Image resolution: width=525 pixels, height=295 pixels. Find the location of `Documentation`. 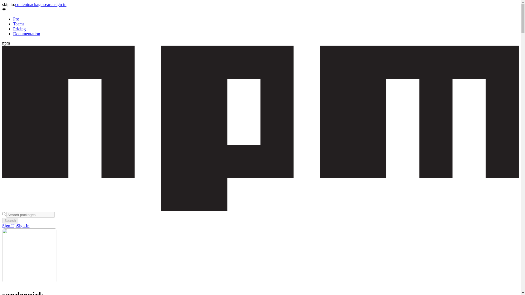

Documentation is located at coordinates (27, 33).